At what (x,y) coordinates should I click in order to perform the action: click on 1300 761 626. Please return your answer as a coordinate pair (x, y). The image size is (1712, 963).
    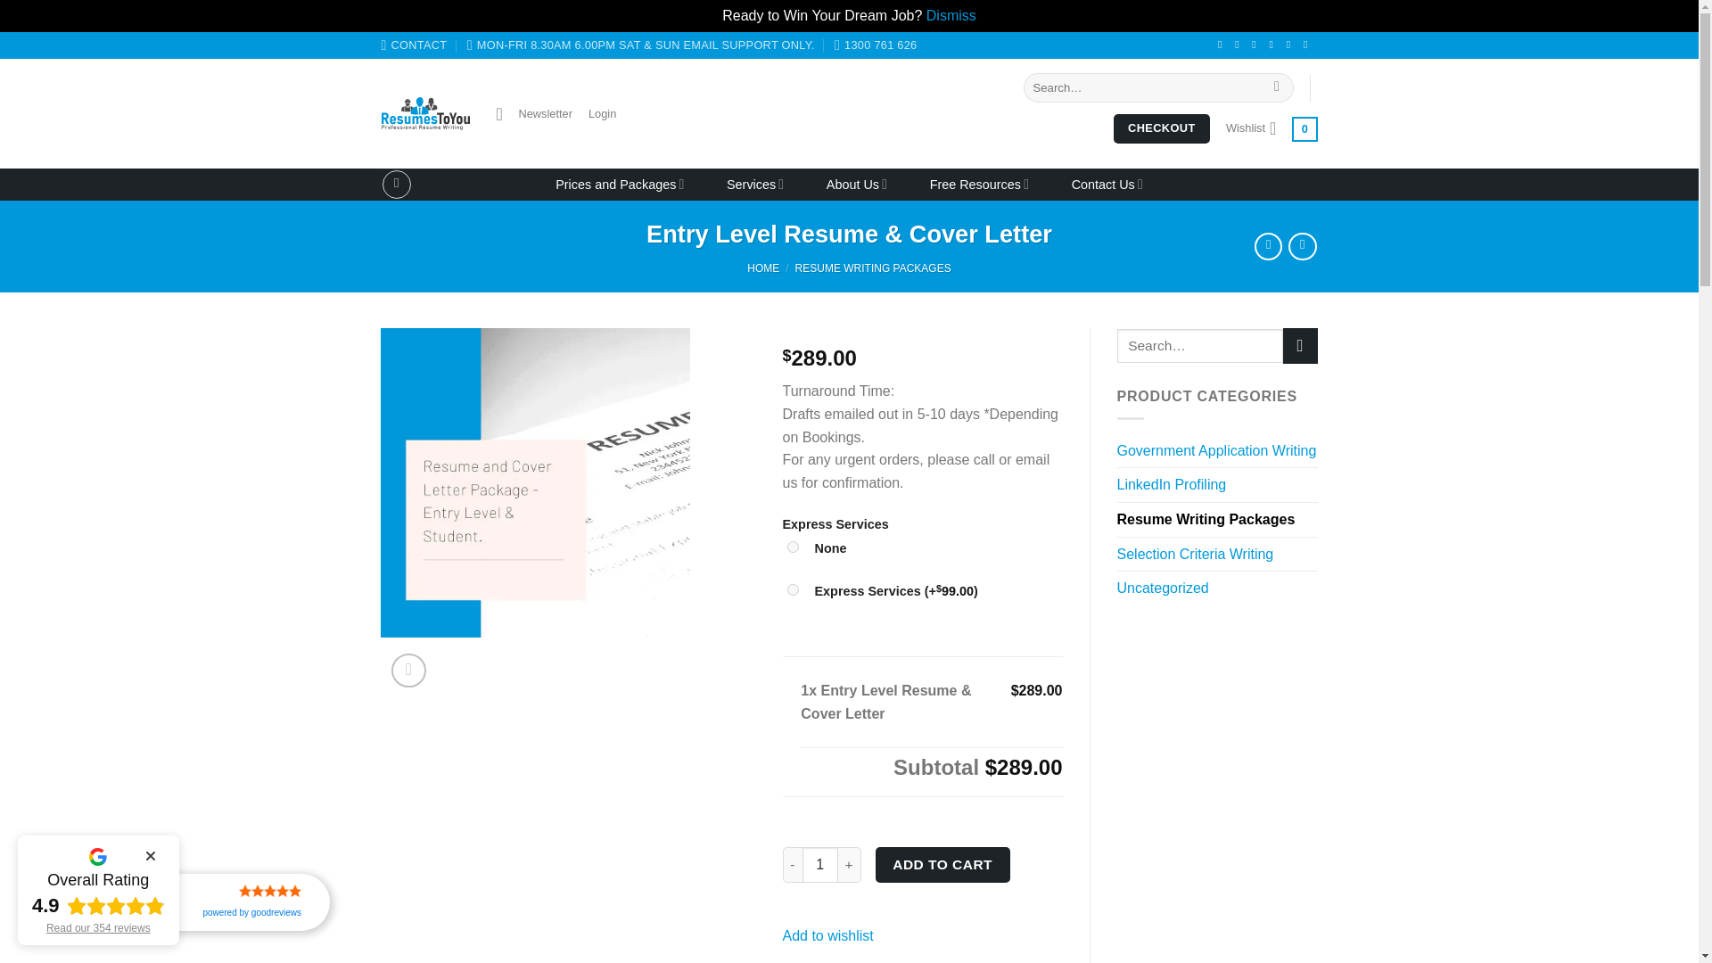
    Looking at the image, I should click on (876, 45).